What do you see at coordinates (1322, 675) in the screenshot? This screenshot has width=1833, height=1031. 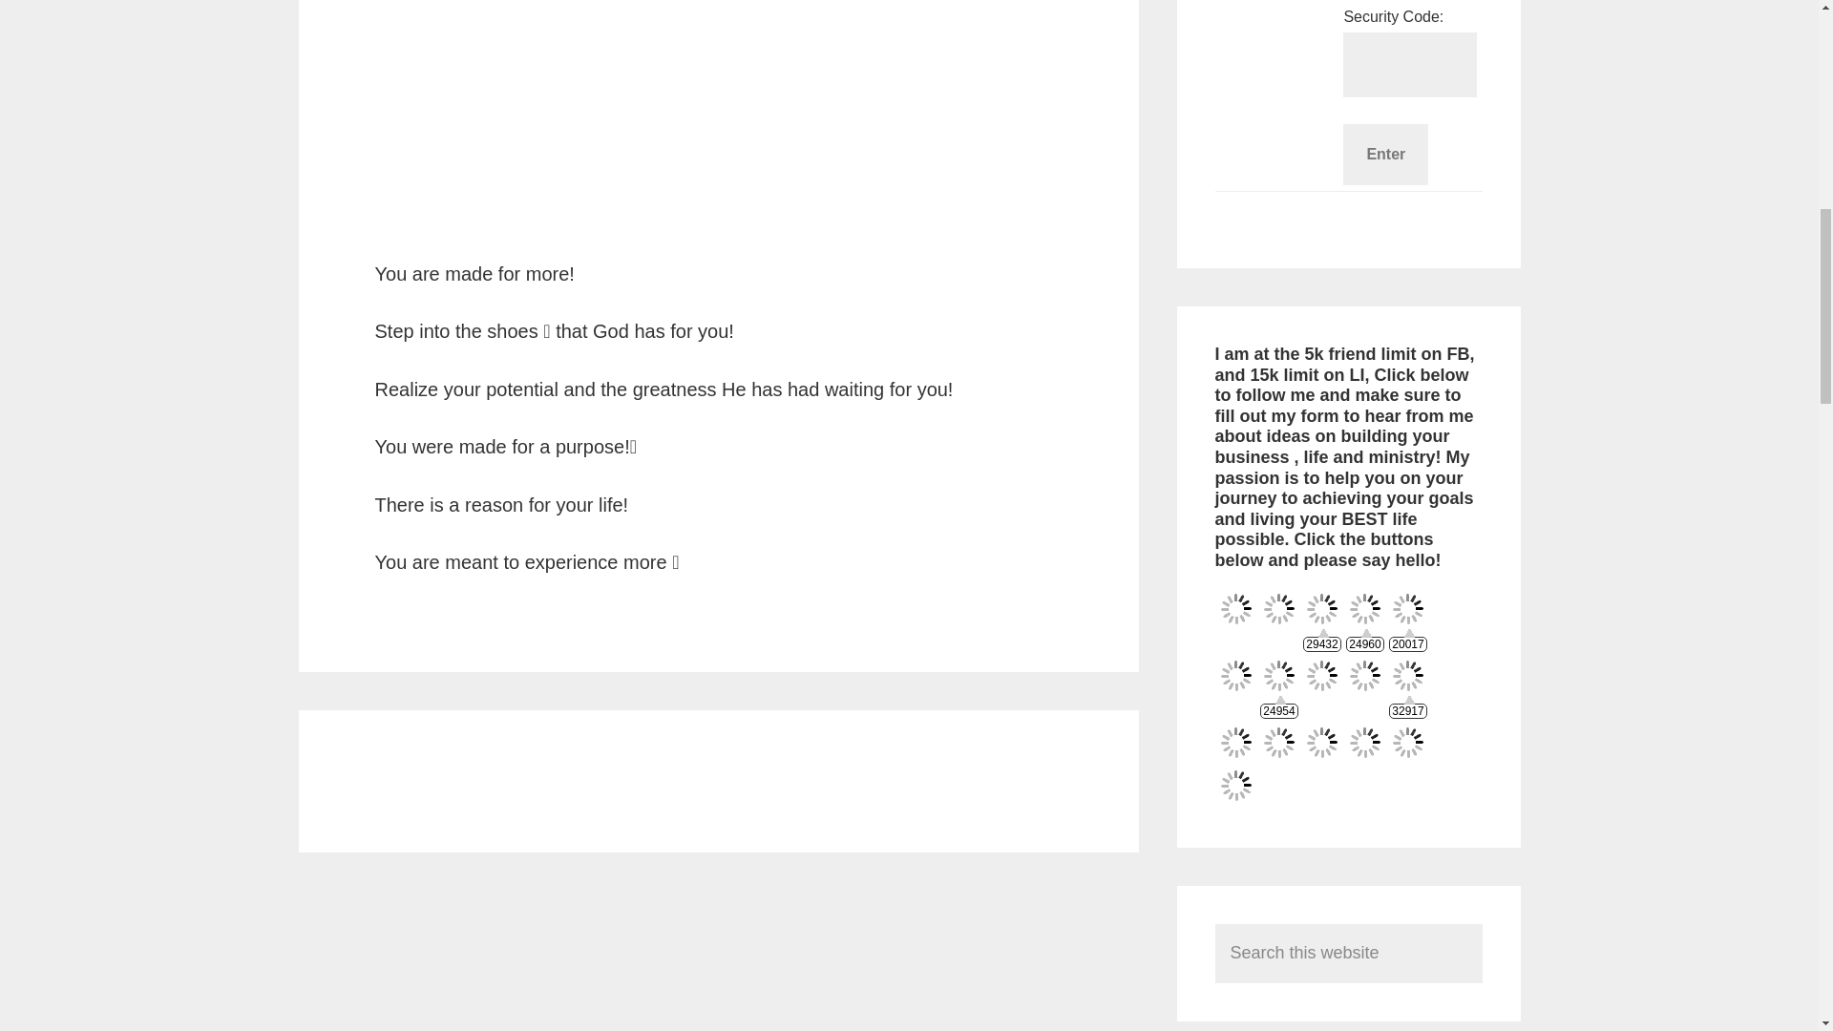 I see `Snapchat` at bounding box center [1322, 675].